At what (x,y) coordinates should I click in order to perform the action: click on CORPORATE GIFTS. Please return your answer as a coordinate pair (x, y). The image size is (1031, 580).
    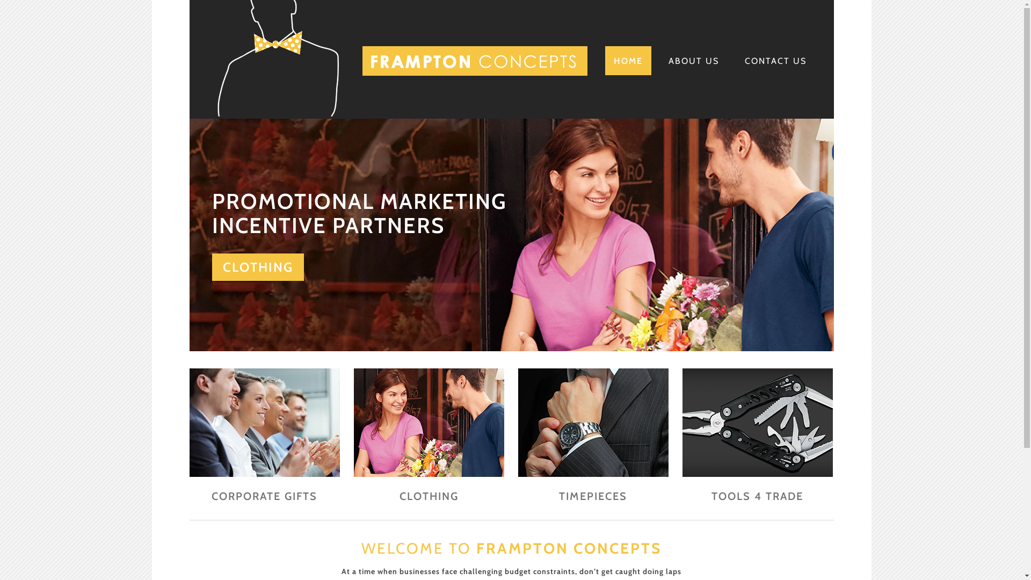
    Looking at the image, I should click on (264, 496).